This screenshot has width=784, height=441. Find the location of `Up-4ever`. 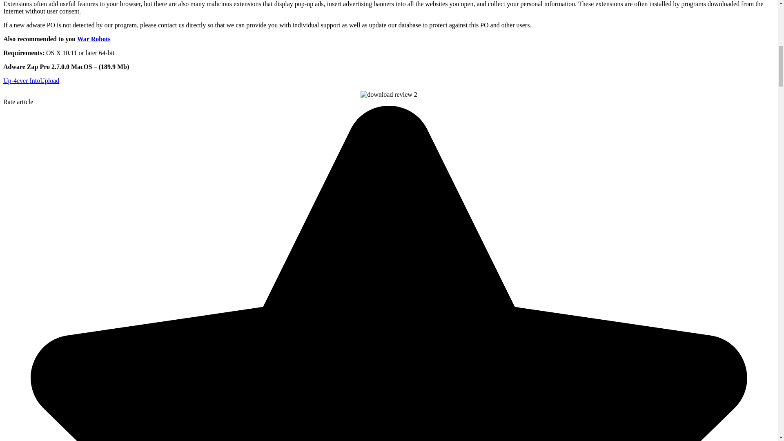

Up-4ever is located at coordinates (16, 81).